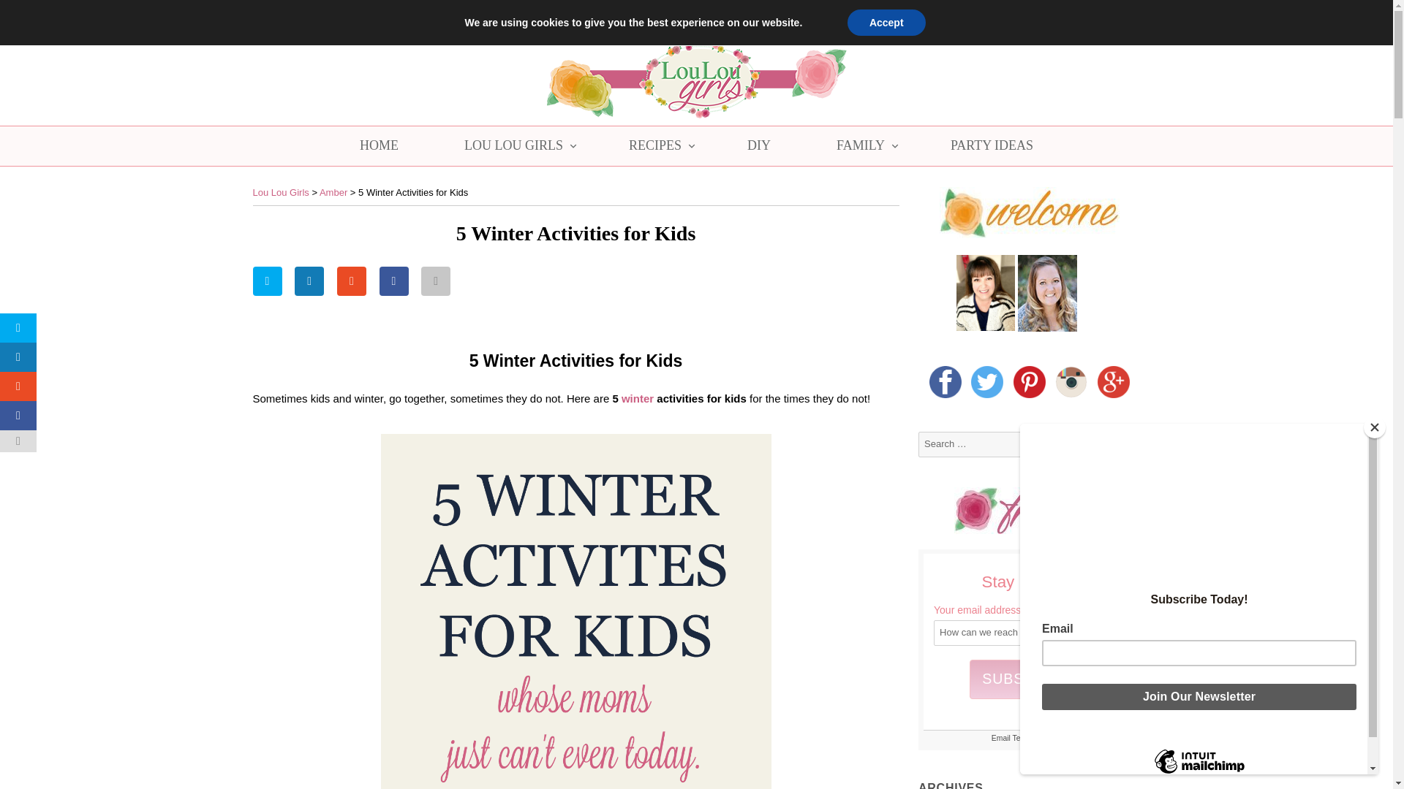  I want to click on FAMILY, so click(860, 145).